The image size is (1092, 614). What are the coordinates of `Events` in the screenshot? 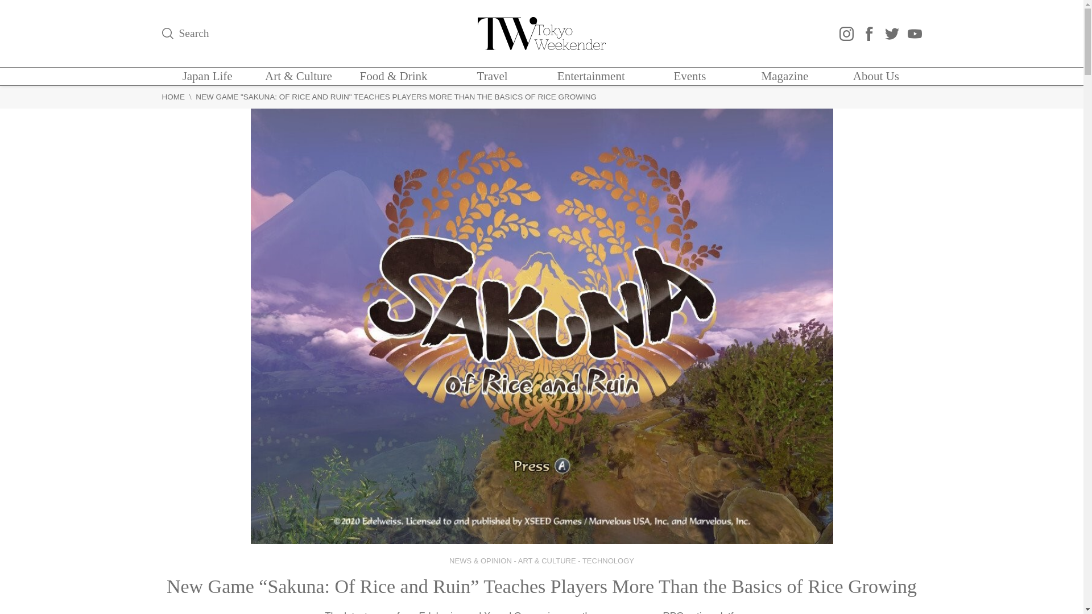 It's located at (689, 76).